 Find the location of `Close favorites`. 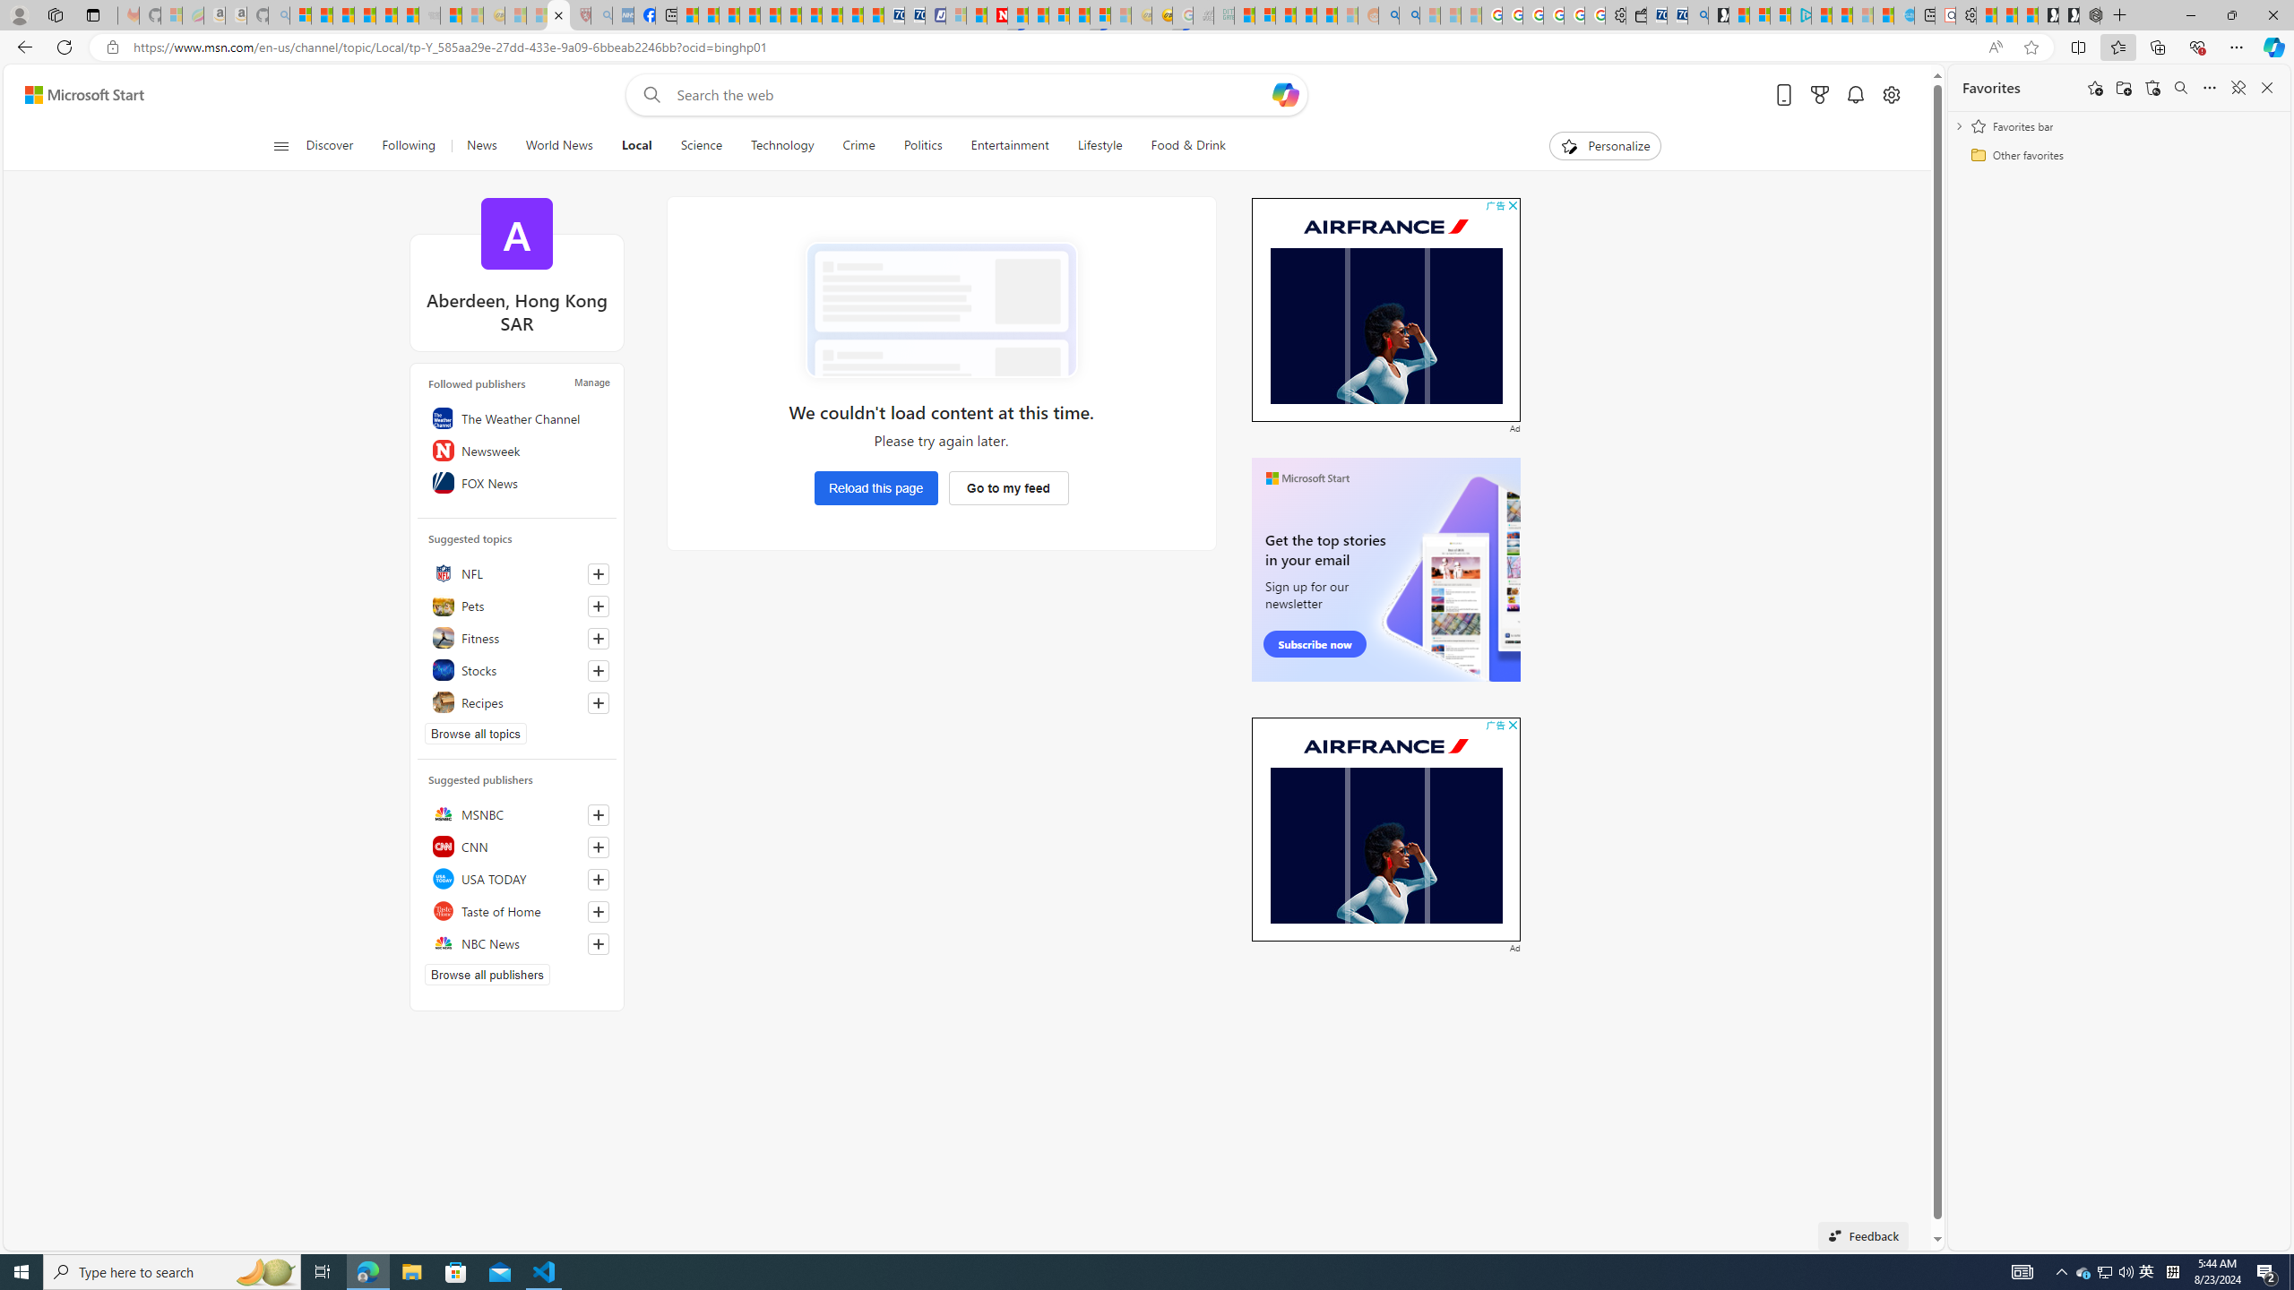

Close favorites is located at coordinates (2267, 88).